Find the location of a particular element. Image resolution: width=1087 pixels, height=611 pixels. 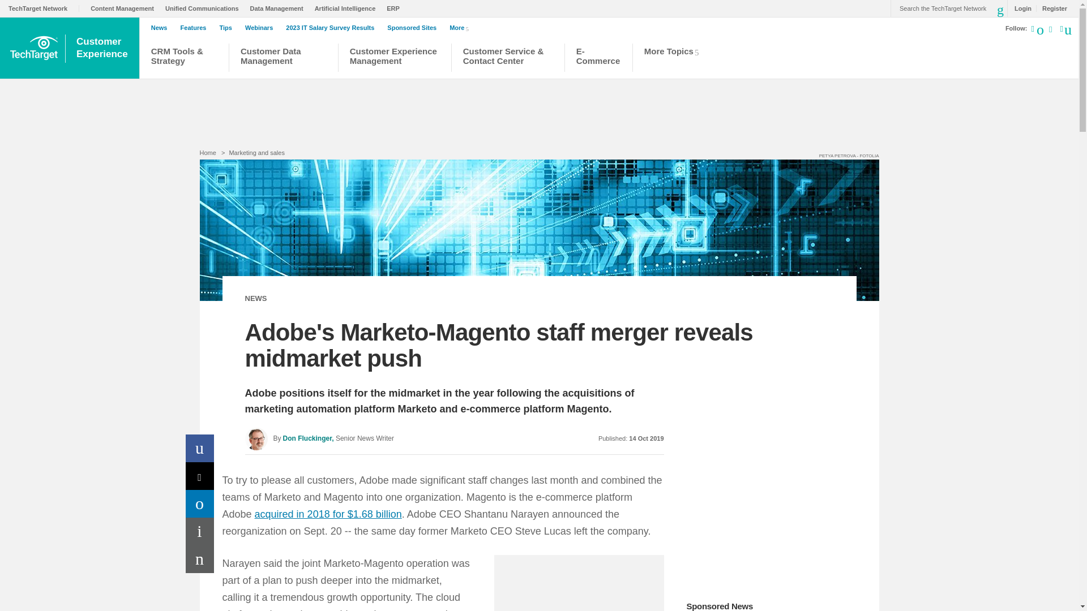

2023 IT Salary Survey Results is located at coordinates (332, 28).